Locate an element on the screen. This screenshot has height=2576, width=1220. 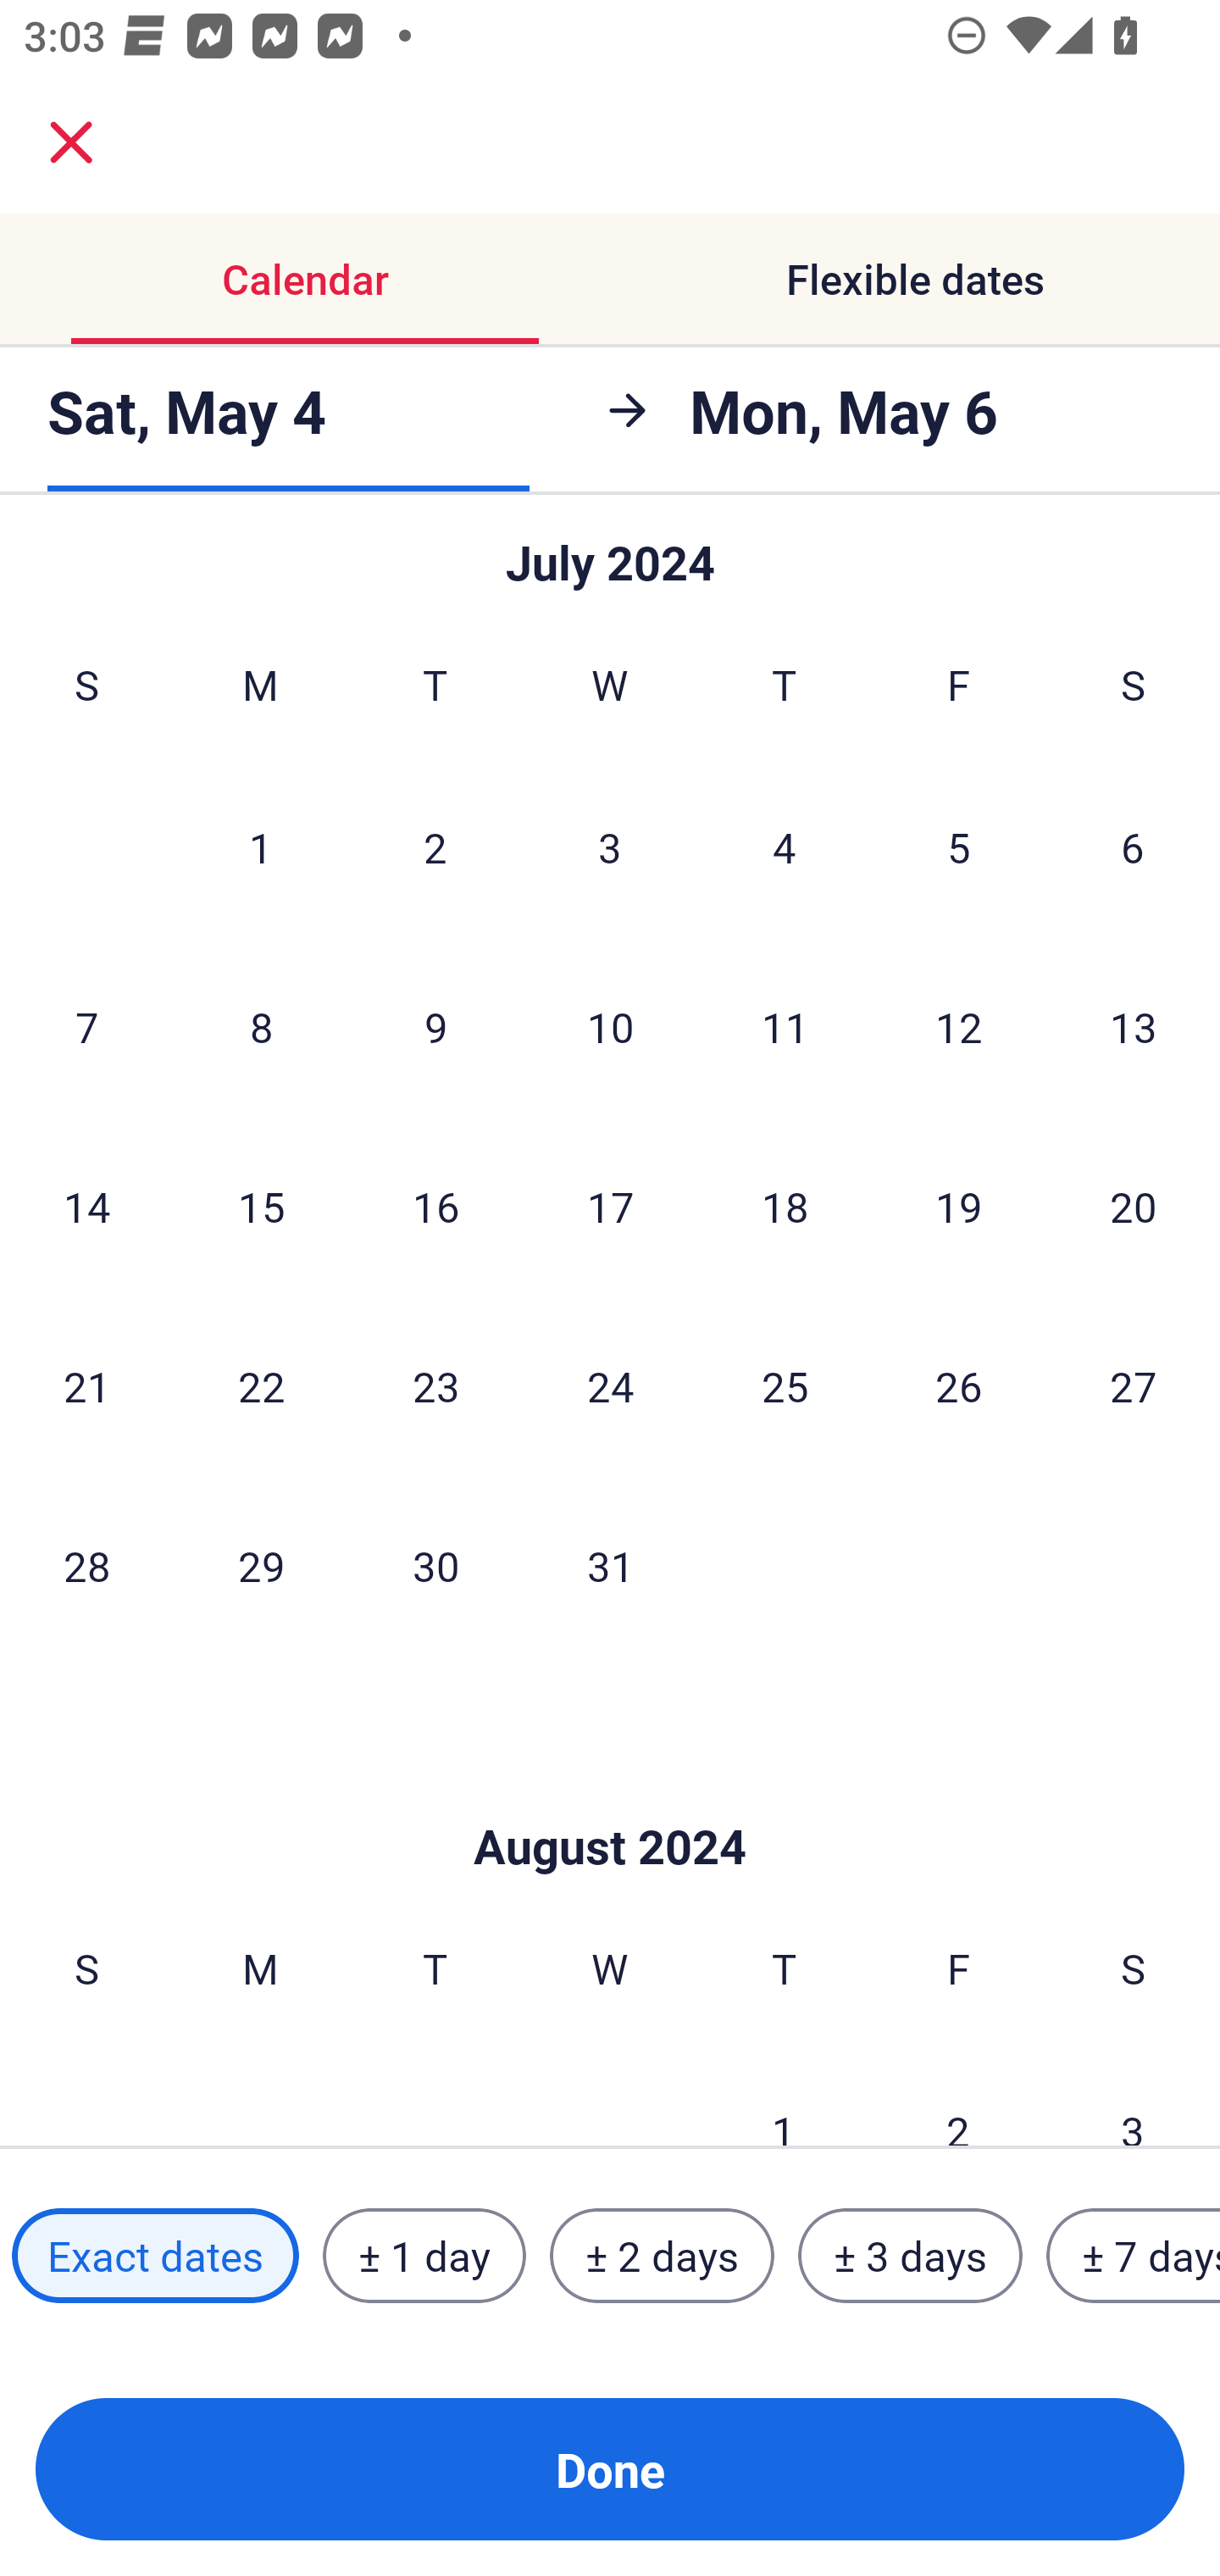
23 Tuesday, July 23, 2024 is located at coordinates (435, 1385).